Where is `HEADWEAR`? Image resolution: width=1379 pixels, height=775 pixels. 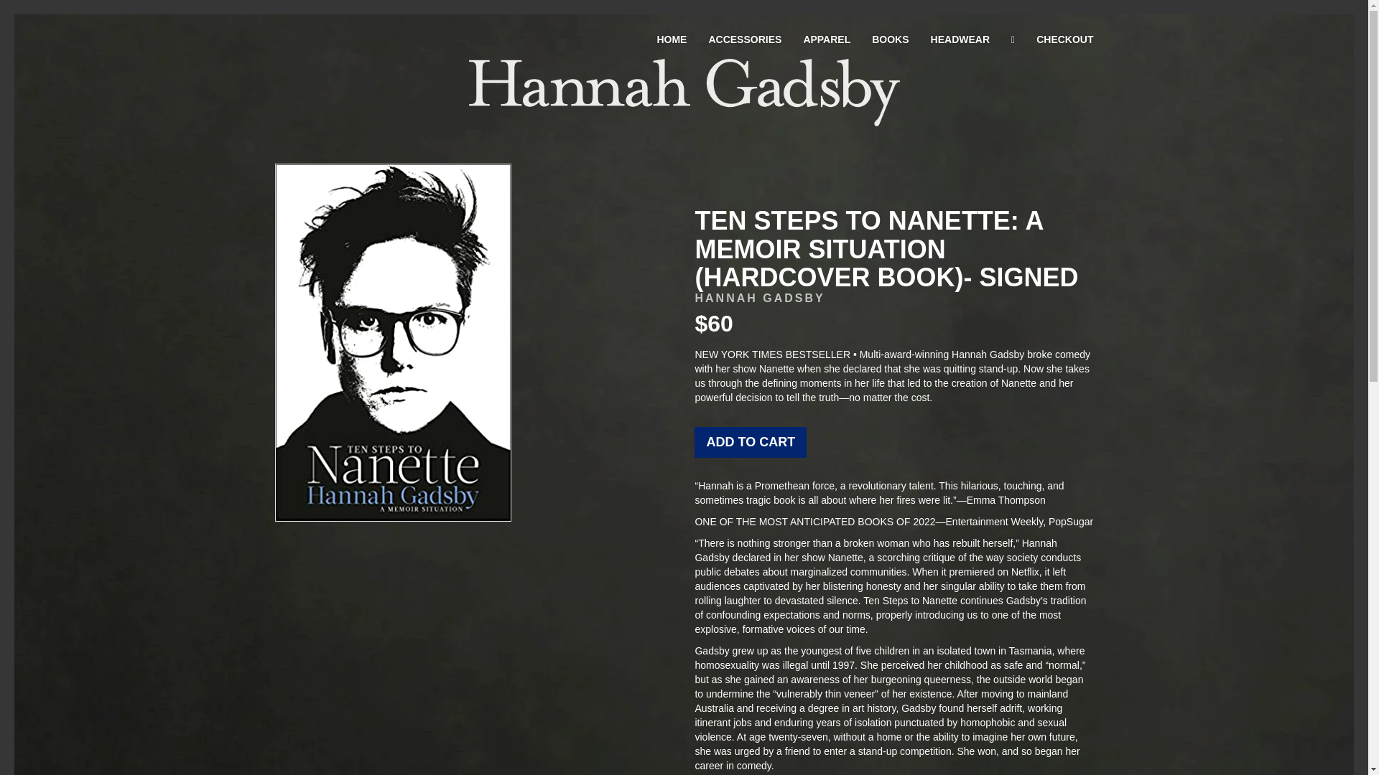 HEADWEAR is located at coordinates (960, 39).